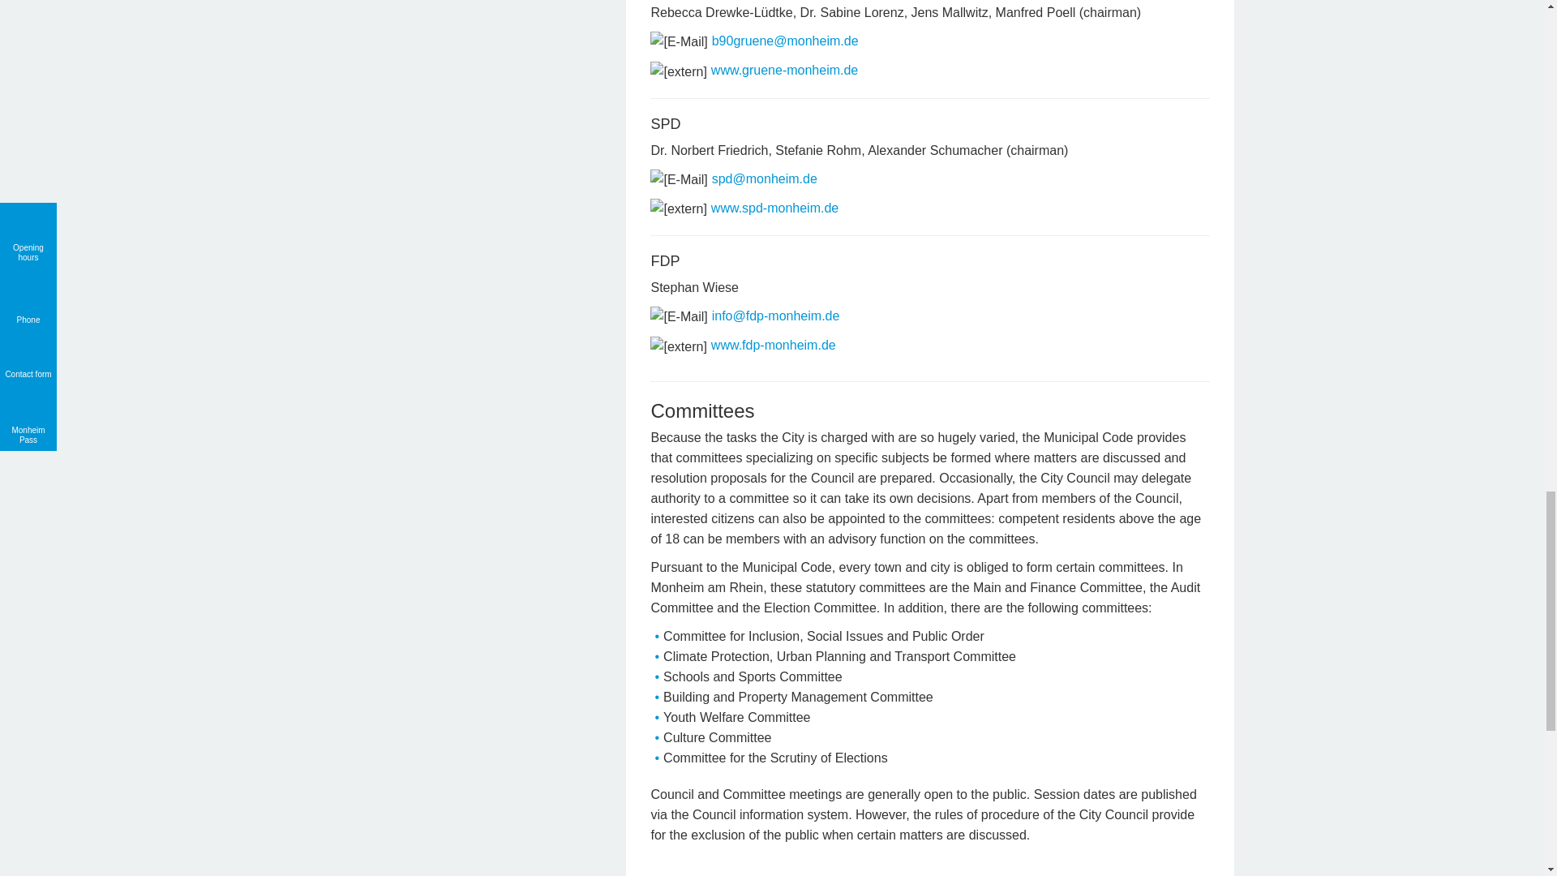  Describe the element at coordinates (678, 346) in the screenshot. I see `externer Link` at that location.